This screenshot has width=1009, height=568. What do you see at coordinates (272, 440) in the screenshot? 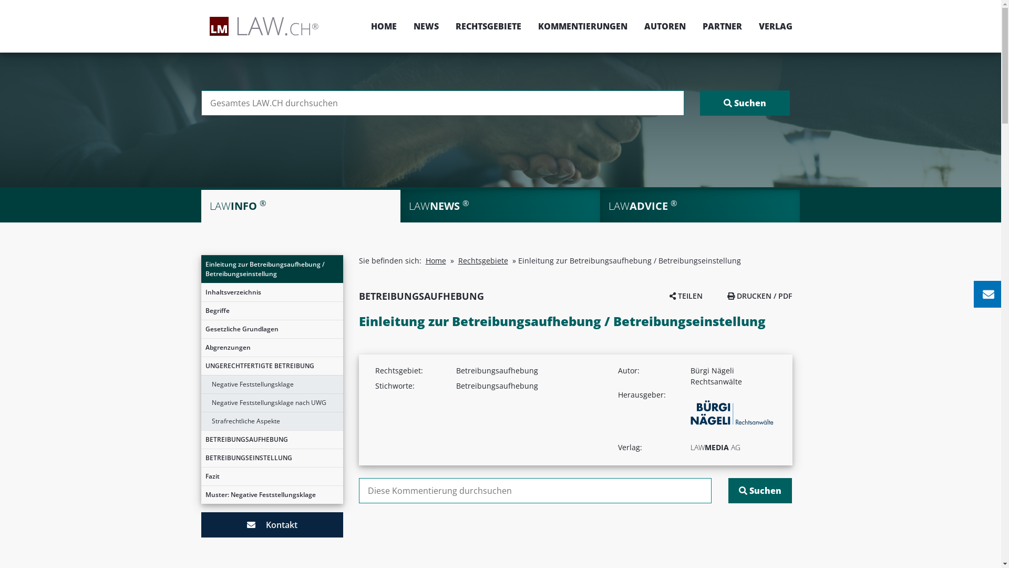
I see `BETREIBUNGSAUFHEBUNG` at bounding box center [272, 440].